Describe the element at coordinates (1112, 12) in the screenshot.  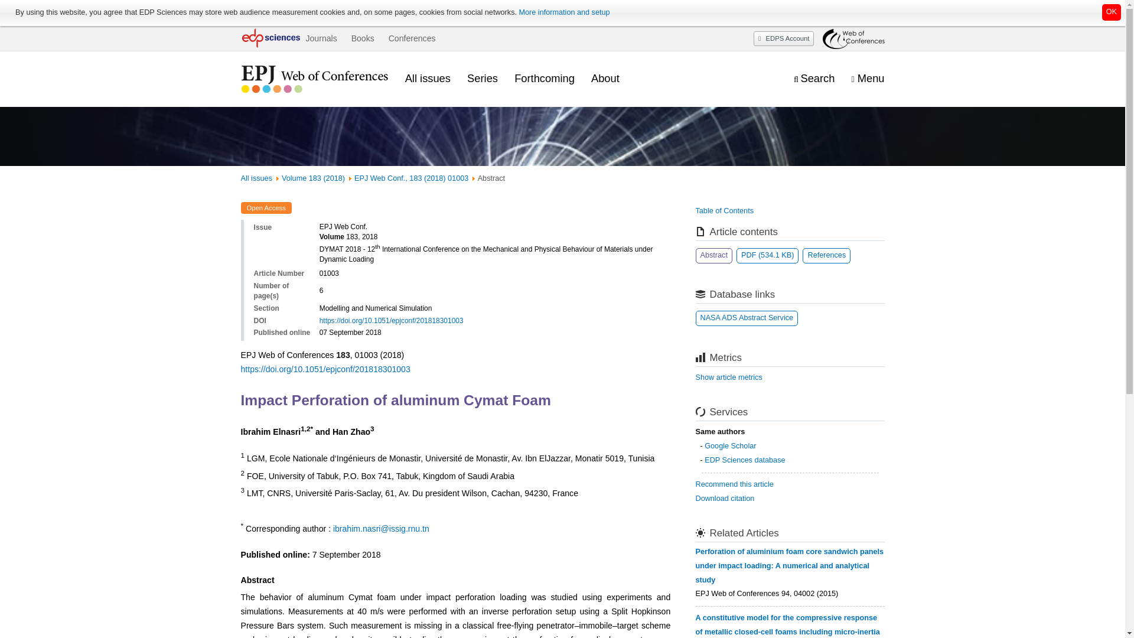
I see `Click to close this notification` at that location.